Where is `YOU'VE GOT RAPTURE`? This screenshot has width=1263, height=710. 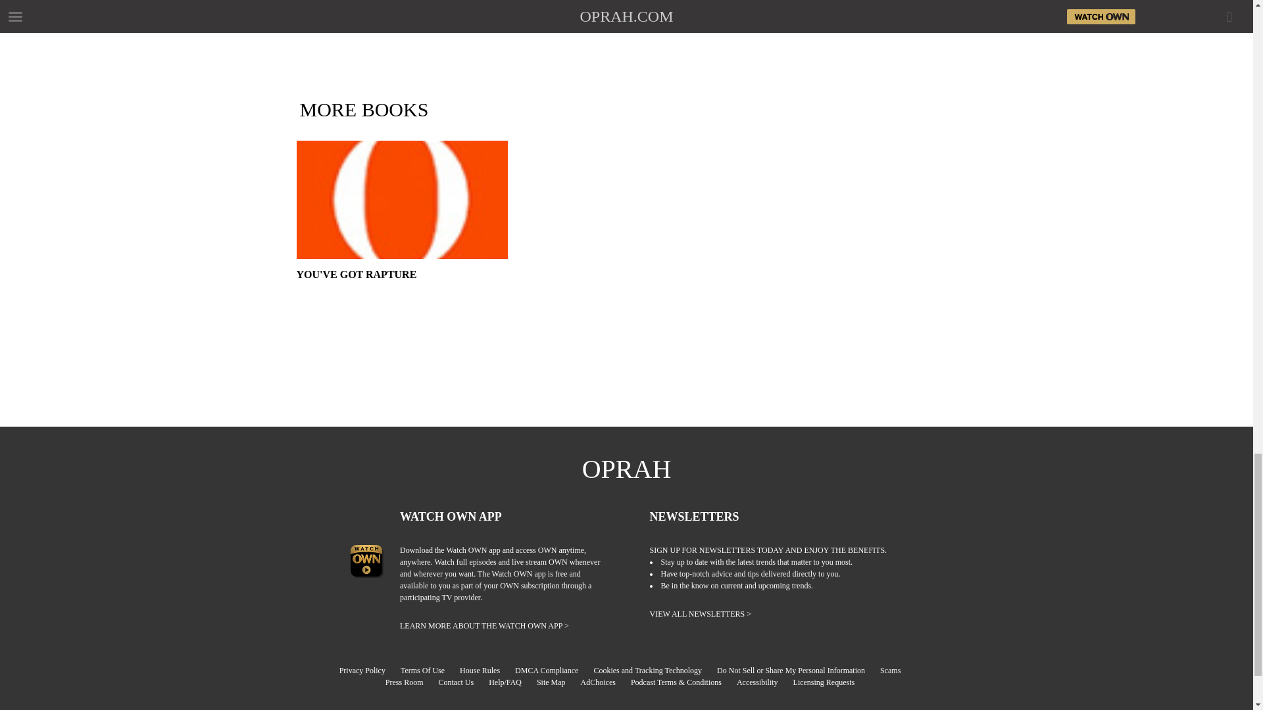
YOU'VE GOT RAPTURE is located at coordinates (401, 292).